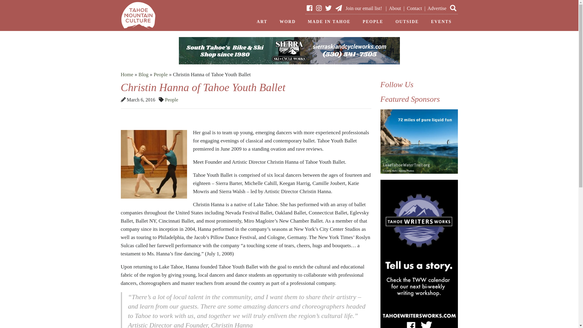  What do you see at coordinates (172, 100) in the screenshot?
I see `People` at bounding box center [172, 100].